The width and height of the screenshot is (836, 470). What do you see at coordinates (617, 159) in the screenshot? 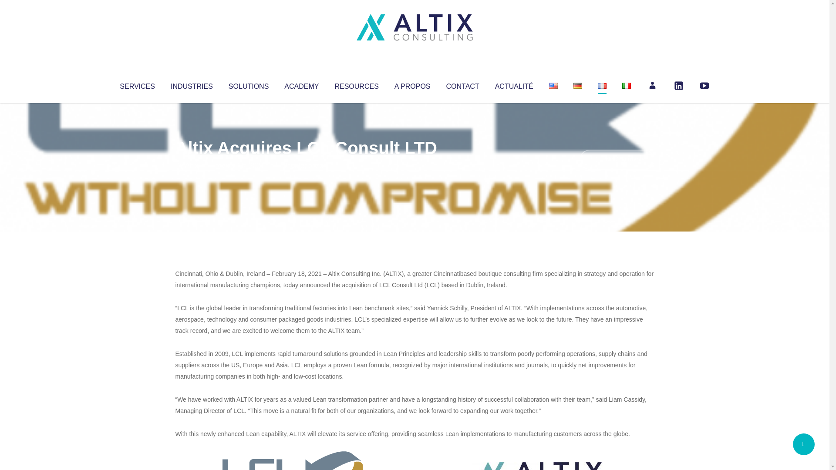
I see `No Comments` at bounding box center [617, 159].